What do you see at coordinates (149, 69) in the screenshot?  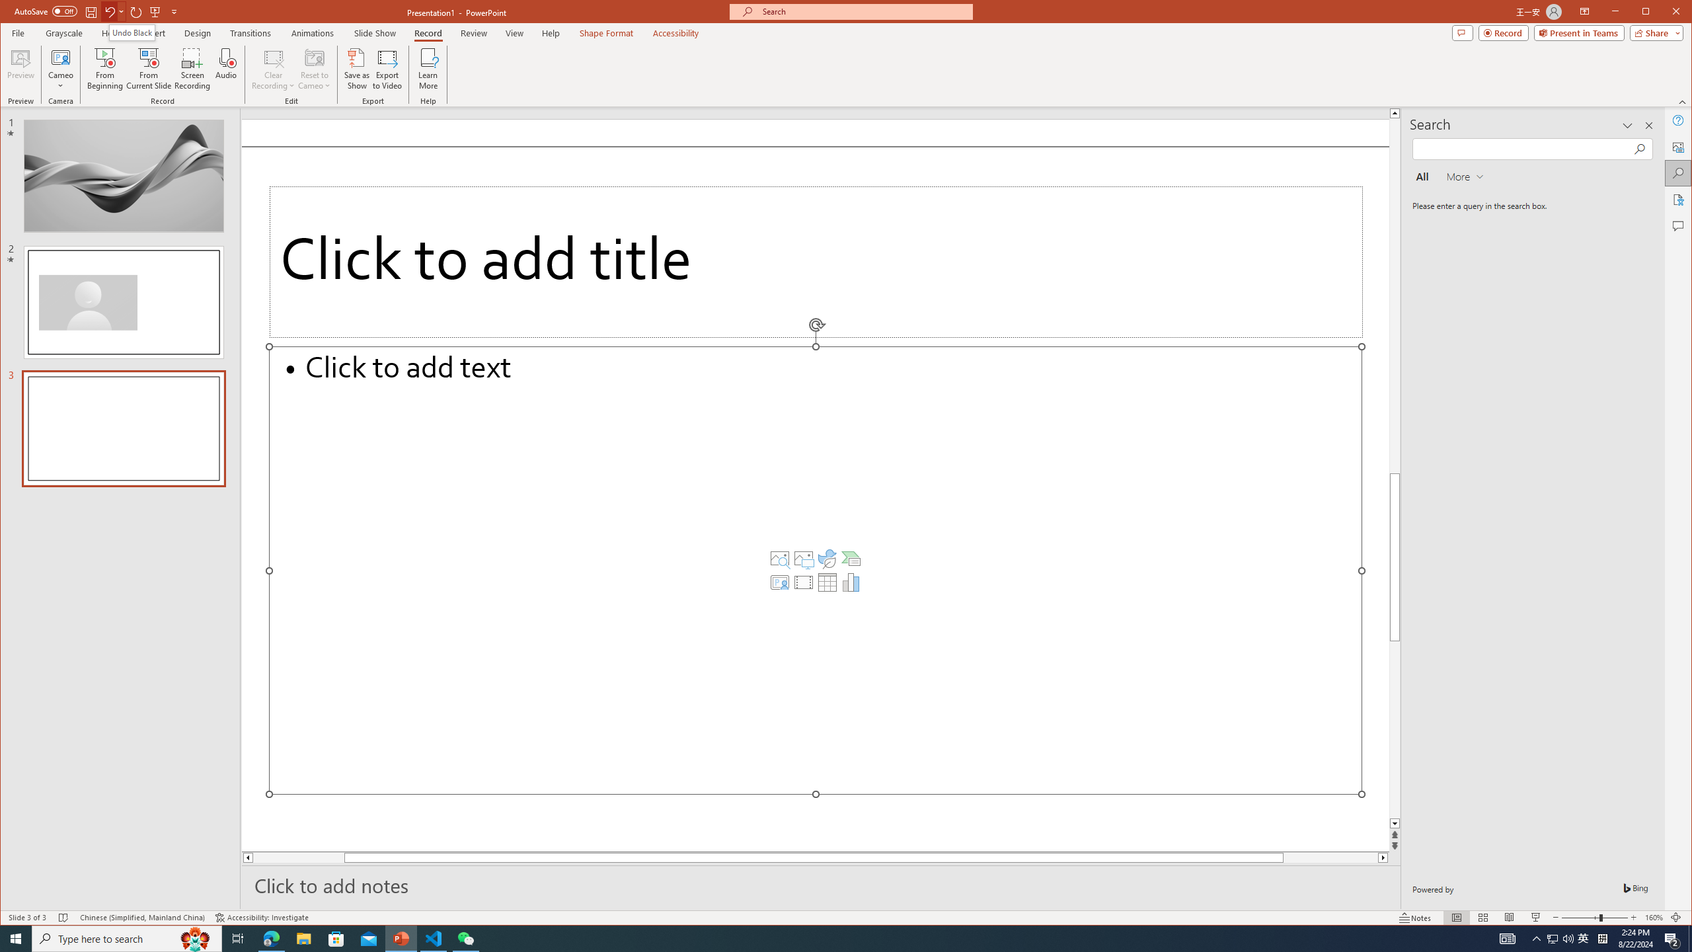 I see `From Current Slide...` at bounding box center [149, 69].